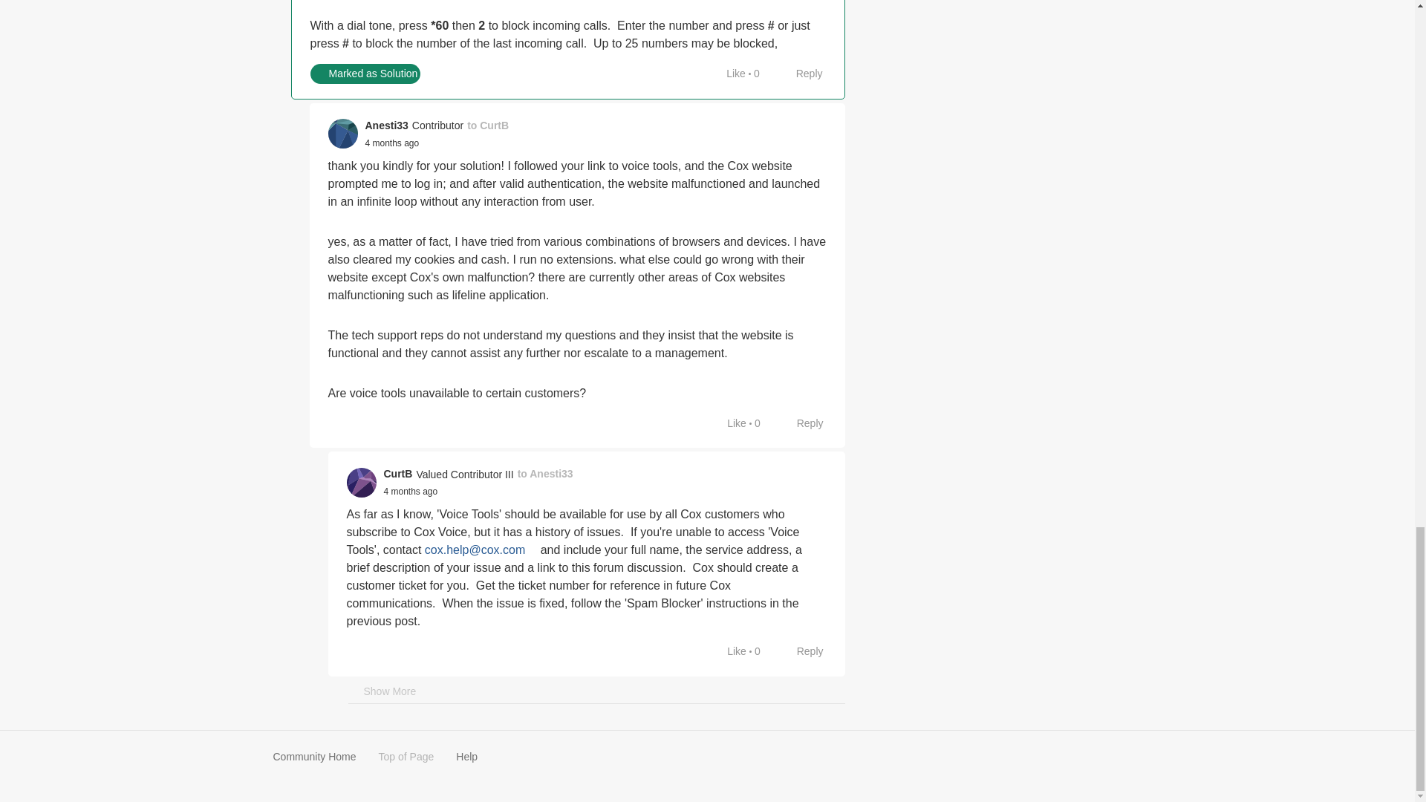 This screenshot has height=802, width=1426. What do you see at coordinates (410, 491) in the screenshot?
I see `March 28, 2024 at 11:02 AM` at bounding box center [410, 491].